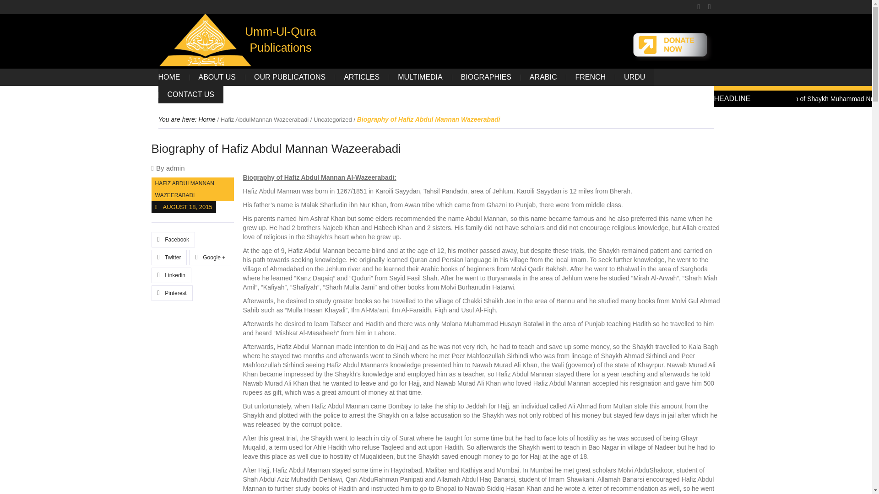 Image resolution: width=879 pixels, height=494 pixels. Describe the element at coordinates (486, 77) in the screenshot. I see `BIOGRAPHIES` at that location.